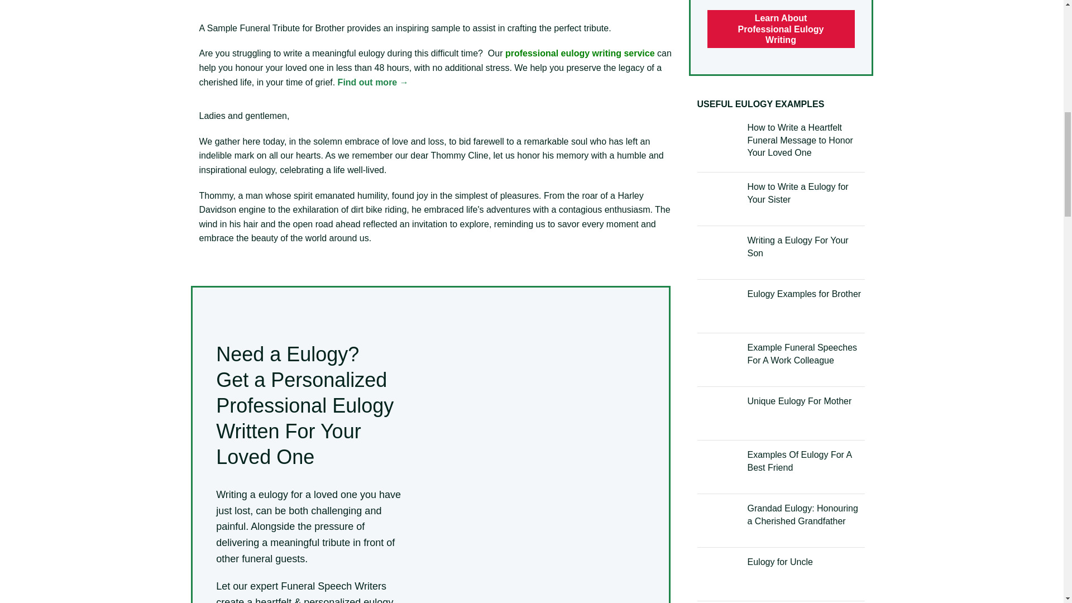  I want to click on Permalink to Eulogy Examples for Brother, so click(804, 294).